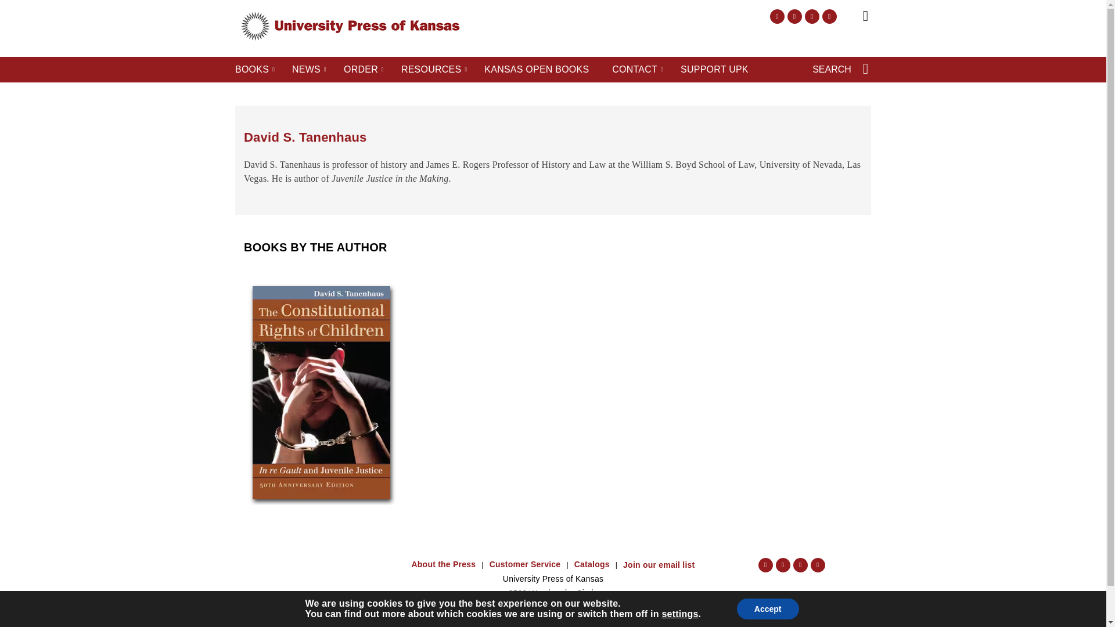 The image size is (1115, 627). What do you see at coordinates (765, 565) in the screenshot?
I see `Follow us on Facebook` at bounding box center [765, 565].